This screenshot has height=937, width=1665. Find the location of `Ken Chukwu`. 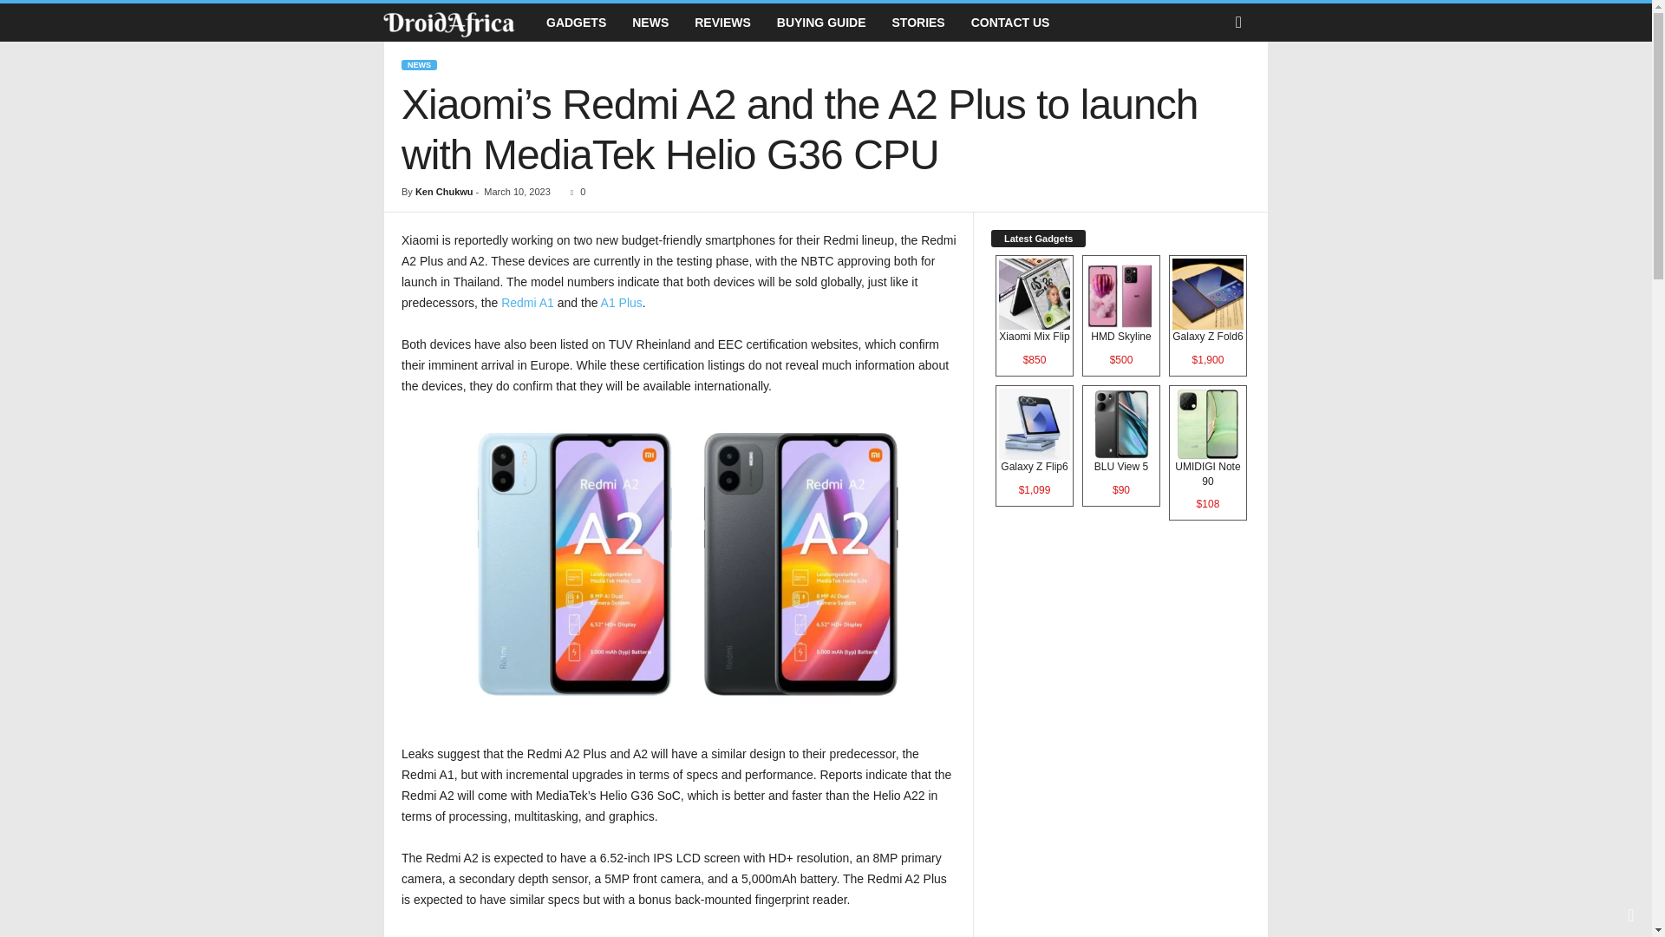

Ken Chukwu is located at coordinates (444, 191).